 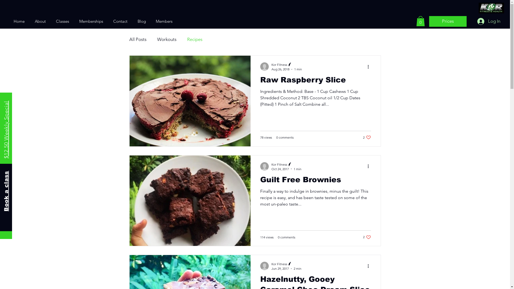 What do you see at coordinates (142, 21) in the screenshot?
I see `Blog` at bounding box center [142, 21].